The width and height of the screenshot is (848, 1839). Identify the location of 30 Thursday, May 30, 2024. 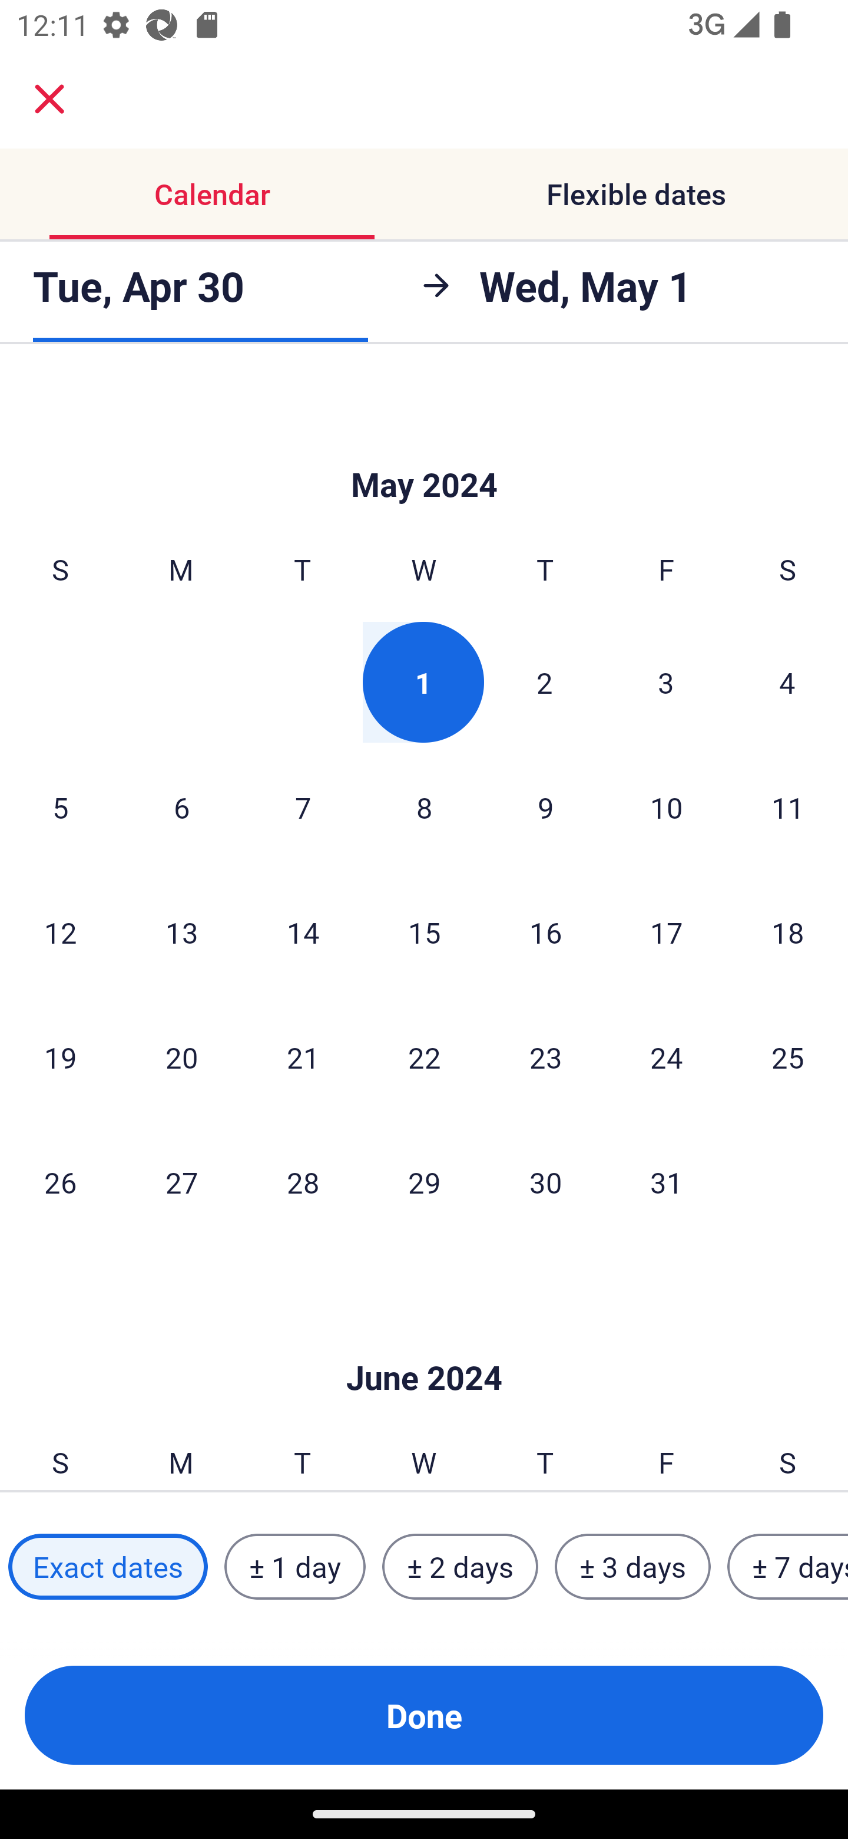
(545, 1182).